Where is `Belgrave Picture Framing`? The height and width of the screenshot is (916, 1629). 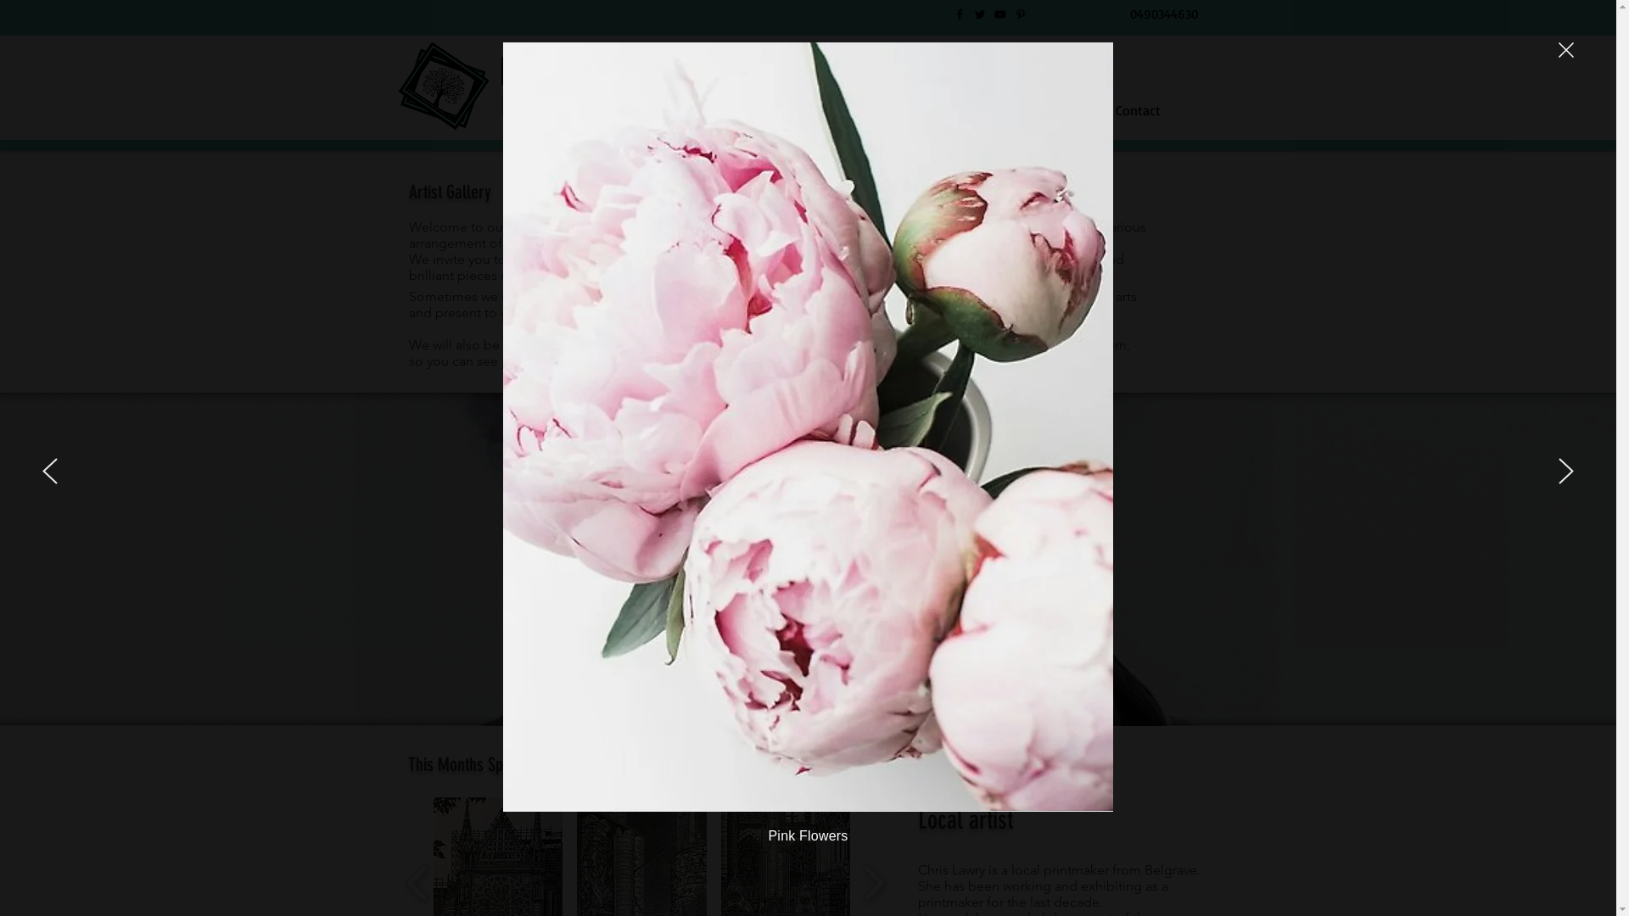 Belgrave Picture Framing is located at coordinates (558, 87).